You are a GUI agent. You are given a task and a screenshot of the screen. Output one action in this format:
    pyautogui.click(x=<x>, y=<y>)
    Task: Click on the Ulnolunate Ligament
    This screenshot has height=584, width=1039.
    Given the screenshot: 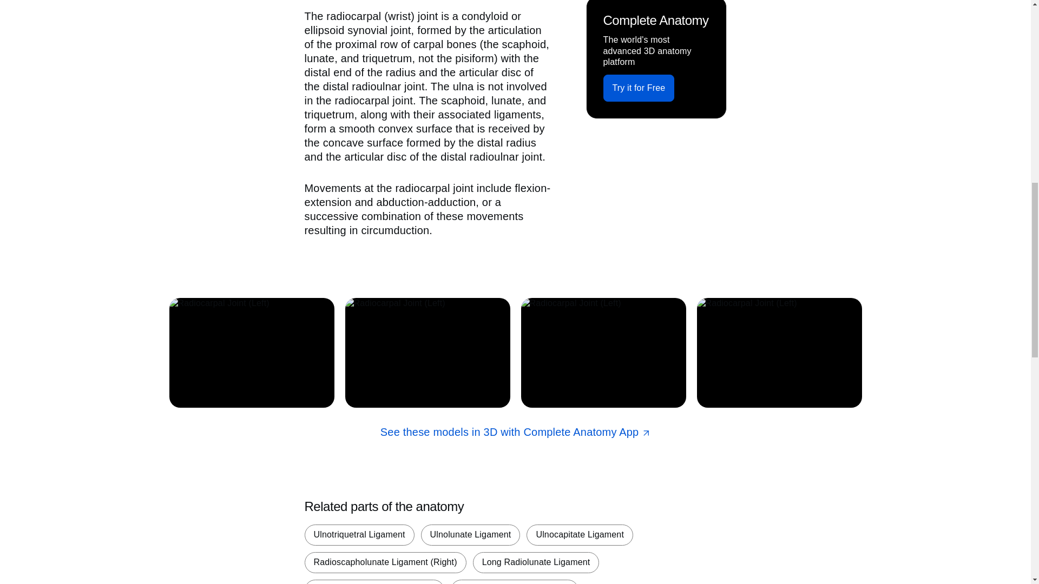 What is the action you would take?
    pyautogui.click(x=470, y=534)
    